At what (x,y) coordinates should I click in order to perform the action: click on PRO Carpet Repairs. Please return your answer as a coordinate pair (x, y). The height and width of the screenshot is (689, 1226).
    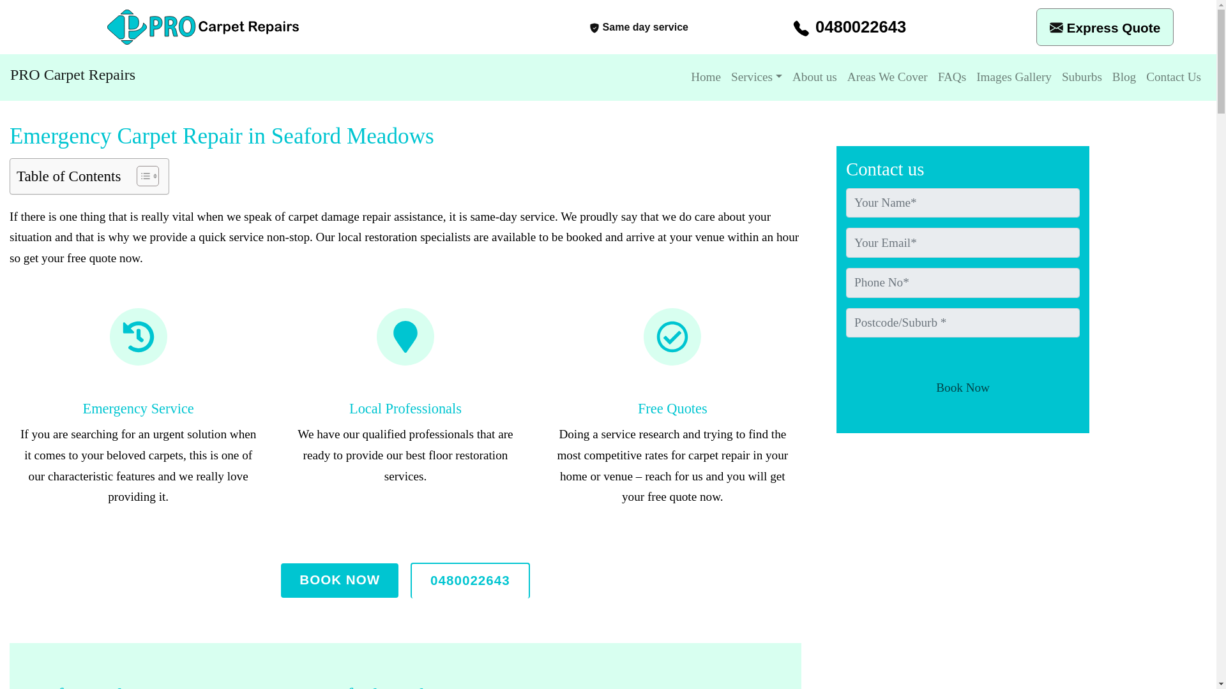
    Looking at the image, I should click on (72, 74).